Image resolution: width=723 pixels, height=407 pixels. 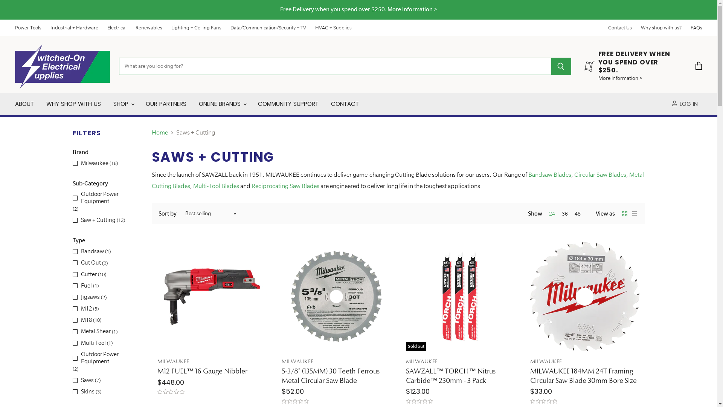 What do you see at coordinates (634, 214) in the screenshot?
I see `List icon` at bounding box center [634, 214].